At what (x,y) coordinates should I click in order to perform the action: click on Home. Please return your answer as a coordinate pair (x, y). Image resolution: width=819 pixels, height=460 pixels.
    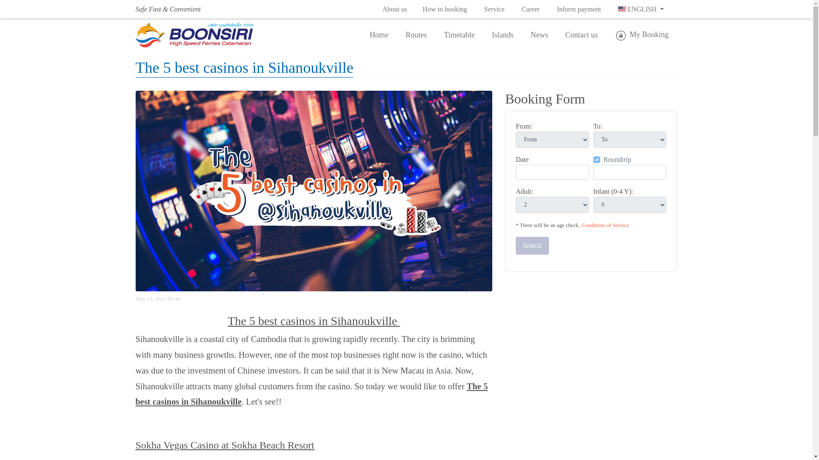
    Looking at the image, I should click on (383, 35).